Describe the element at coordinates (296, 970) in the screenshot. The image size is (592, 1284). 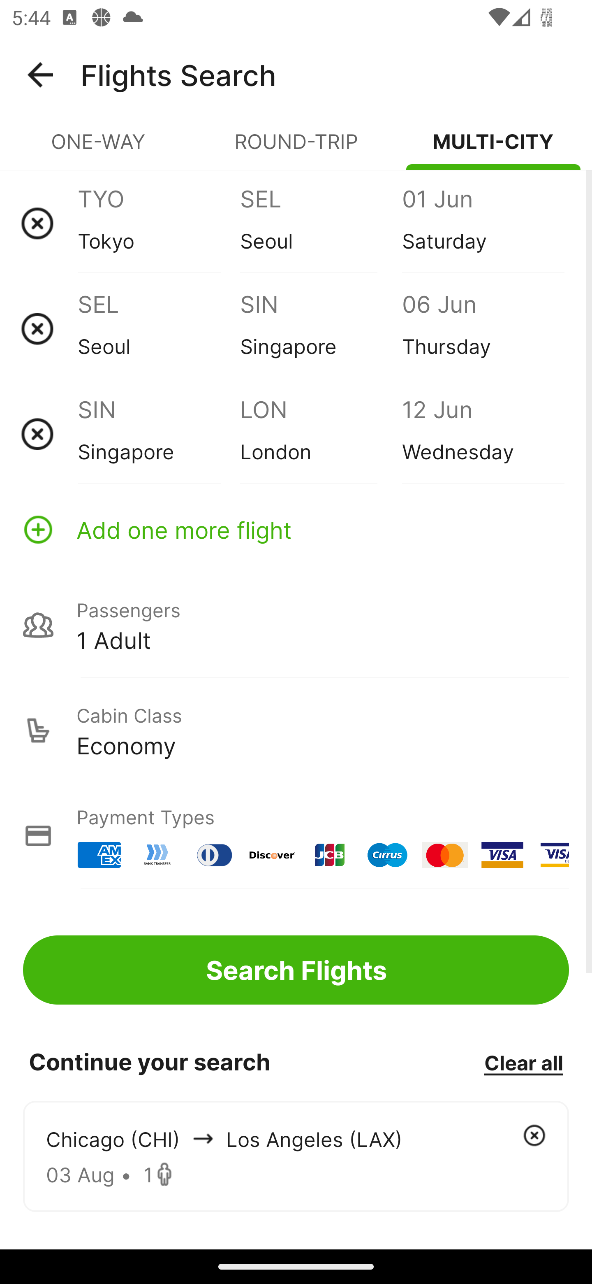
I see `Search Flights` at that location.